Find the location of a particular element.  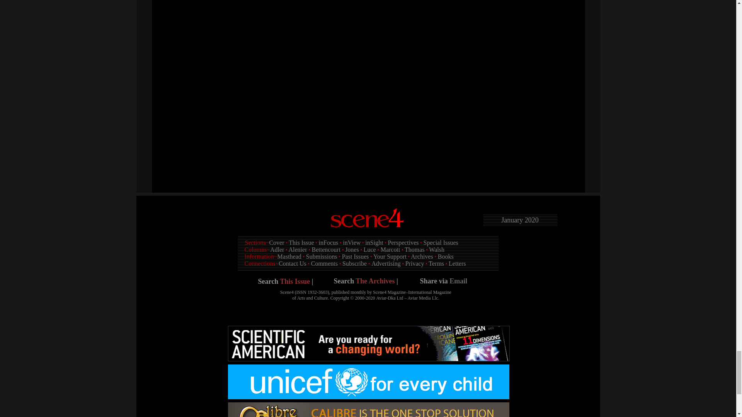

Contact Us is located at coordinates (292, 263).